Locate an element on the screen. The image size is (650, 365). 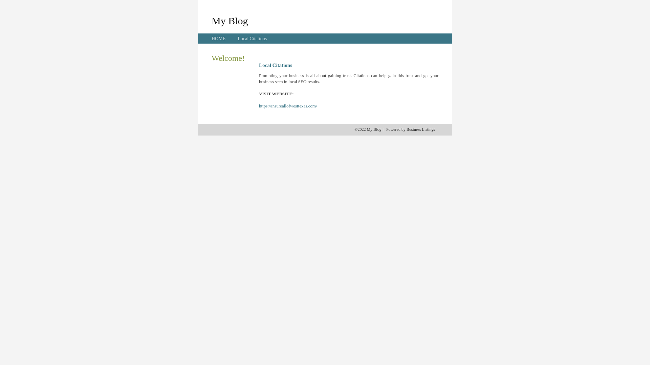
Local Citations is located at coordinates (252, 39).